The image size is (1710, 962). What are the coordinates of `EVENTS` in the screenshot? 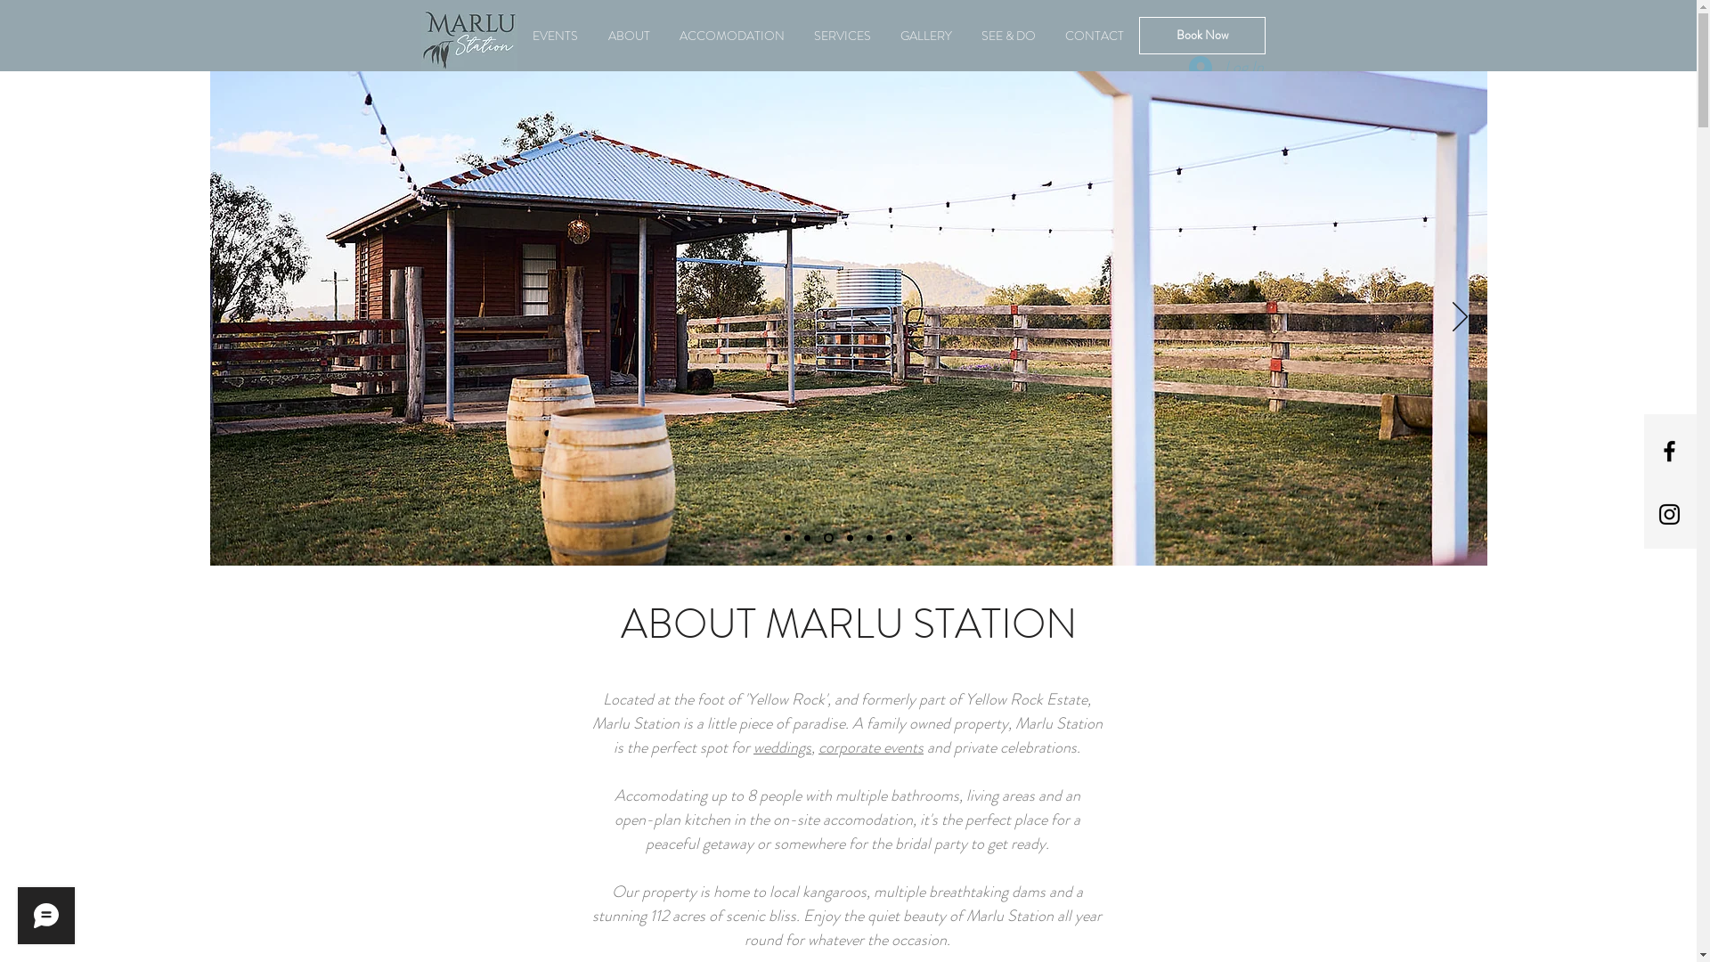 It's located at (554, 36).